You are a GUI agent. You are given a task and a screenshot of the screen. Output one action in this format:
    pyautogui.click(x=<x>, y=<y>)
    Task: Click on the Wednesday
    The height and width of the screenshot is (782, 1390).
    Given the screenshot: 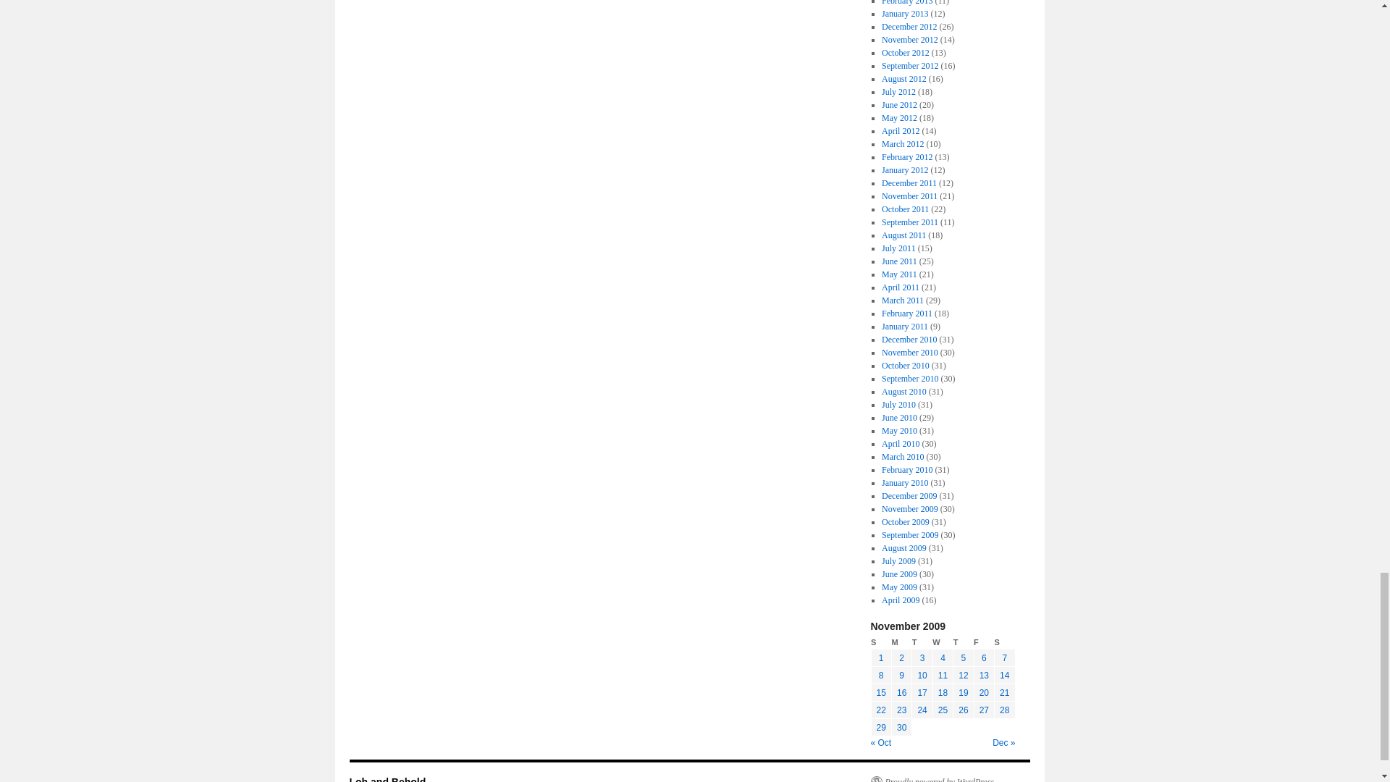 What is the action you would take?
    pyautogui.click(x=943, y=643)
    